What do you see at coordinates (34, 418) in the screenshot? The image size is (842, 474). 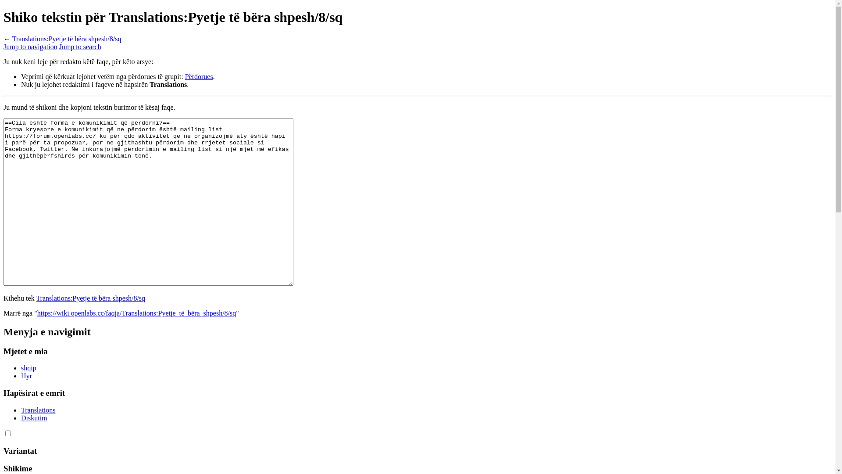 I see `Diskutim` at bounding box center [34, 418].